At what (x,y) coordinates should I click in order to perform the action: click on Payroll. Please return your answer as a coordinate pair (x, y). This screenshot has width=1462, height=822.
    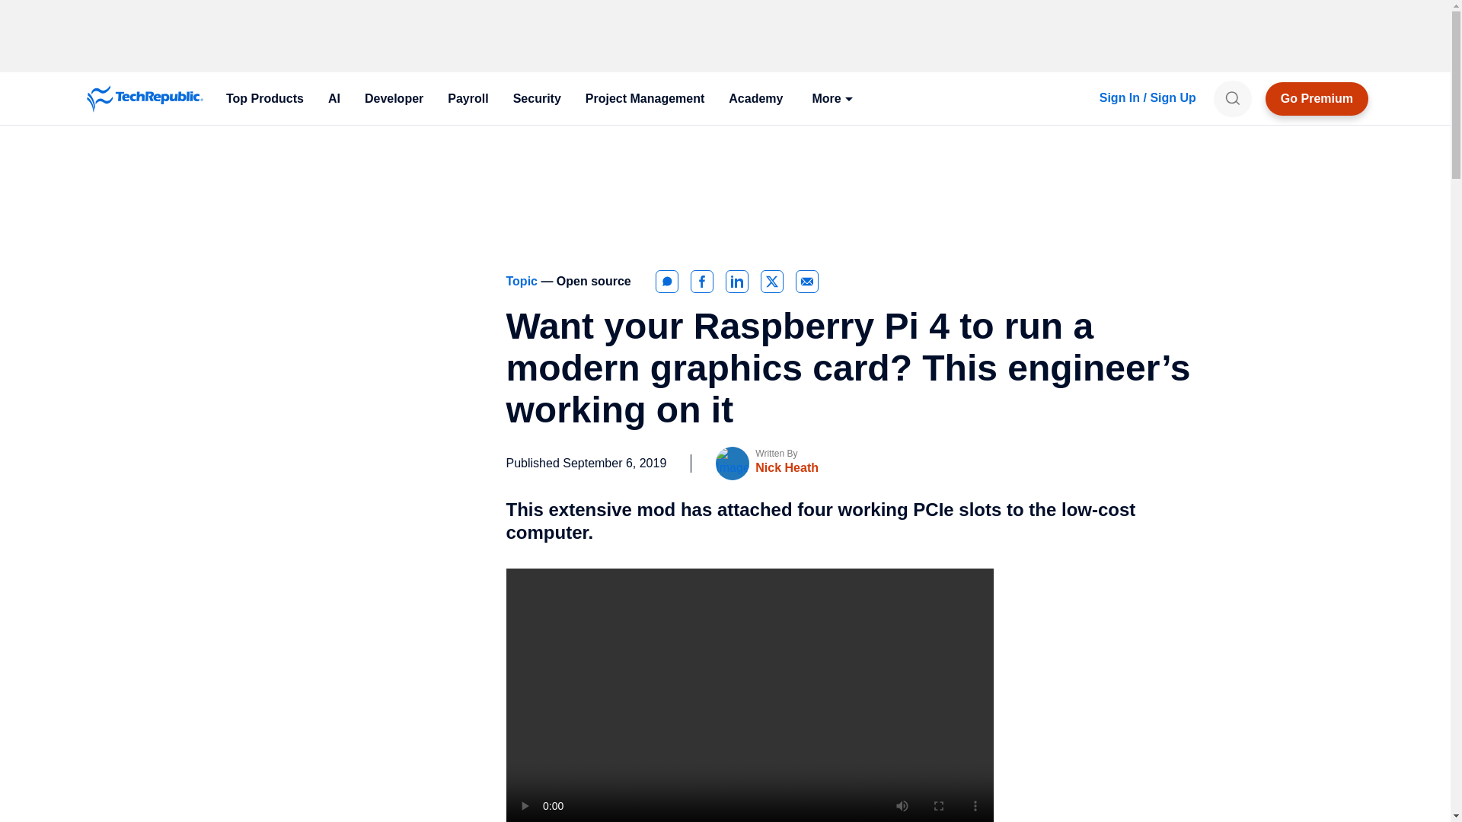
    Looking at the image, I should click on (468, 99).